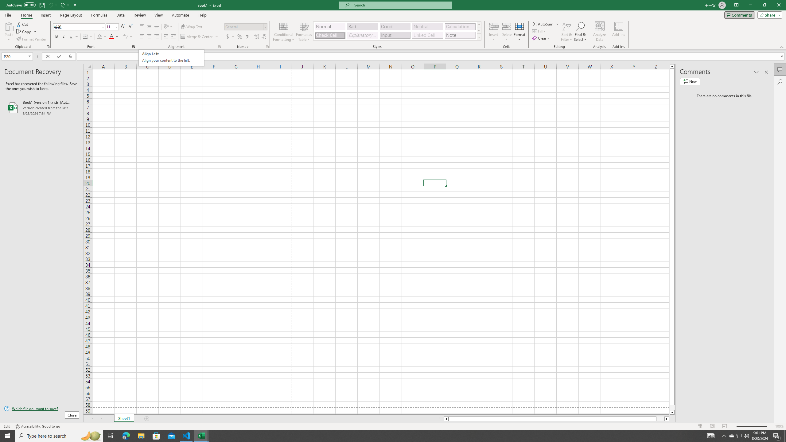 The image size is (786, 442). Describe the element at coordinates (64, 37) in the screenshot. I see `Italic` at that location.